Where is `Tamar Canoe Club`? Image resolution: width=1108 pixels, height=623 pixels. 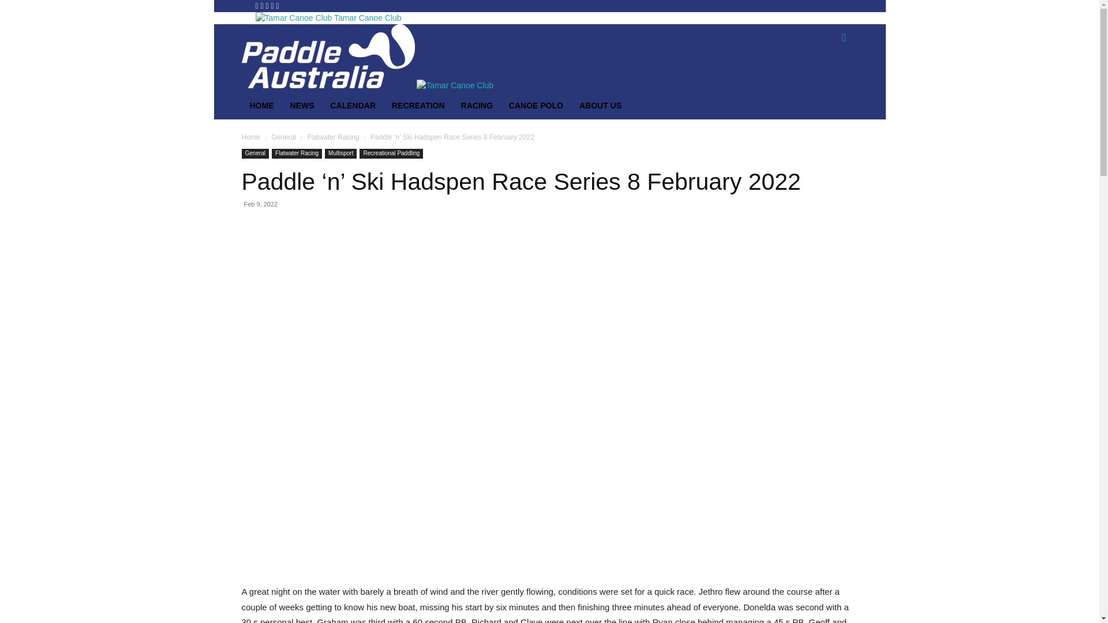 Tamar Canoe Club is located at coordinates (328, 17).